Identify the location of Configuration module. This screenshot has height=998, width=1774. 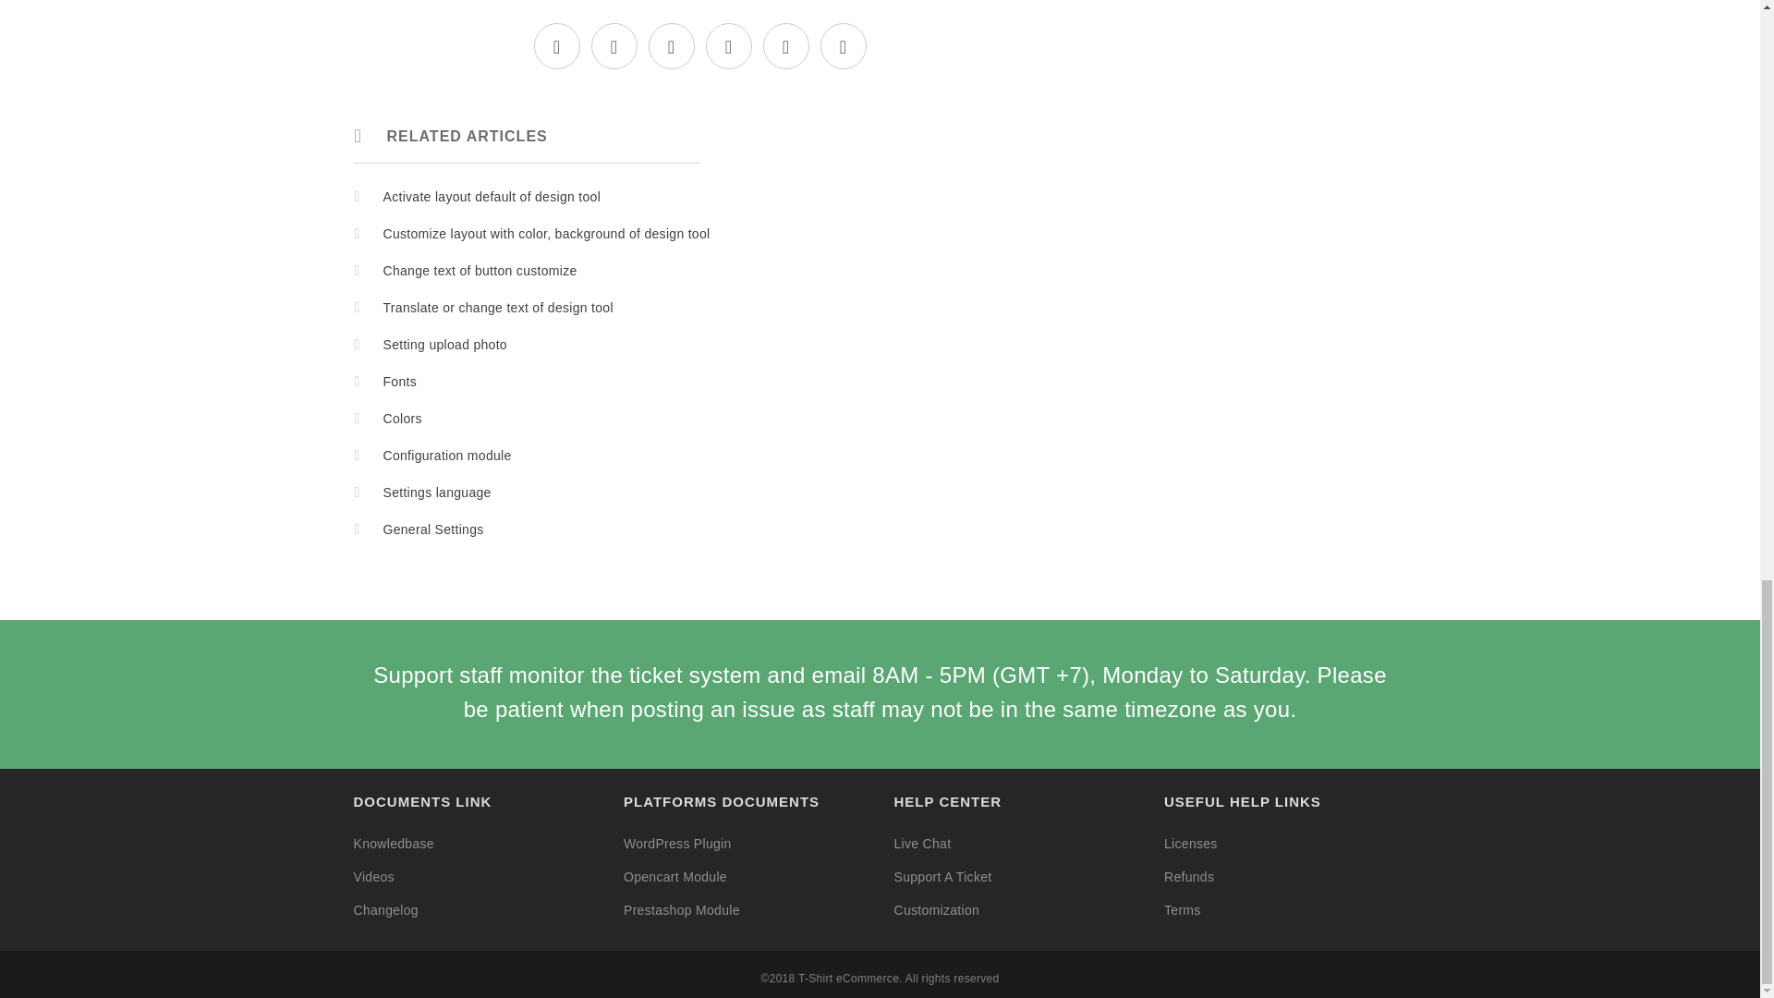
(446, 455).